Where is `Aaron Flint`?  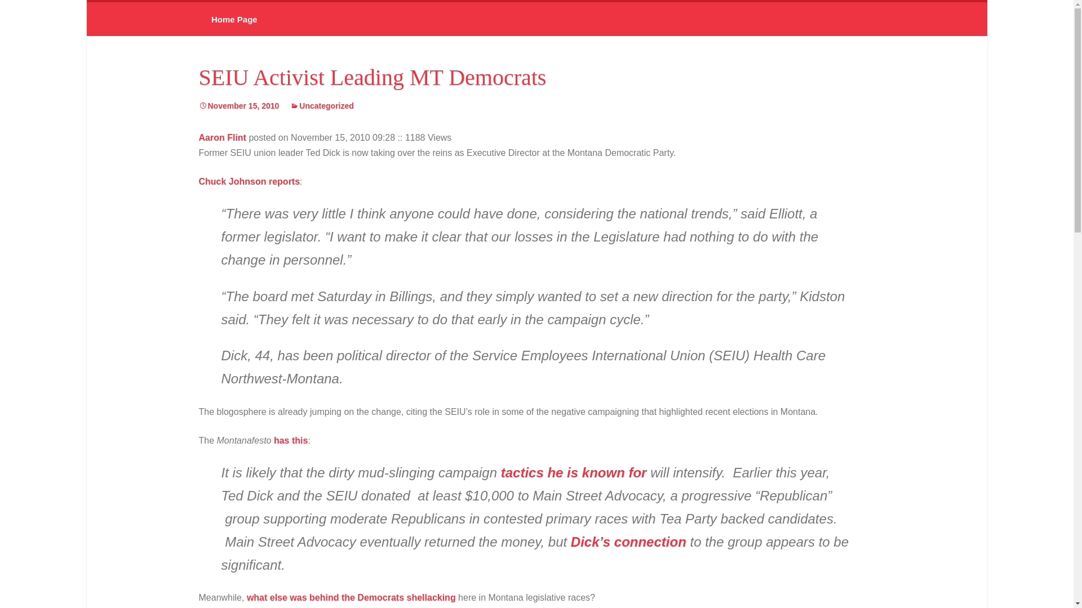 Aaron Flint is located at coordinates (221, 137).